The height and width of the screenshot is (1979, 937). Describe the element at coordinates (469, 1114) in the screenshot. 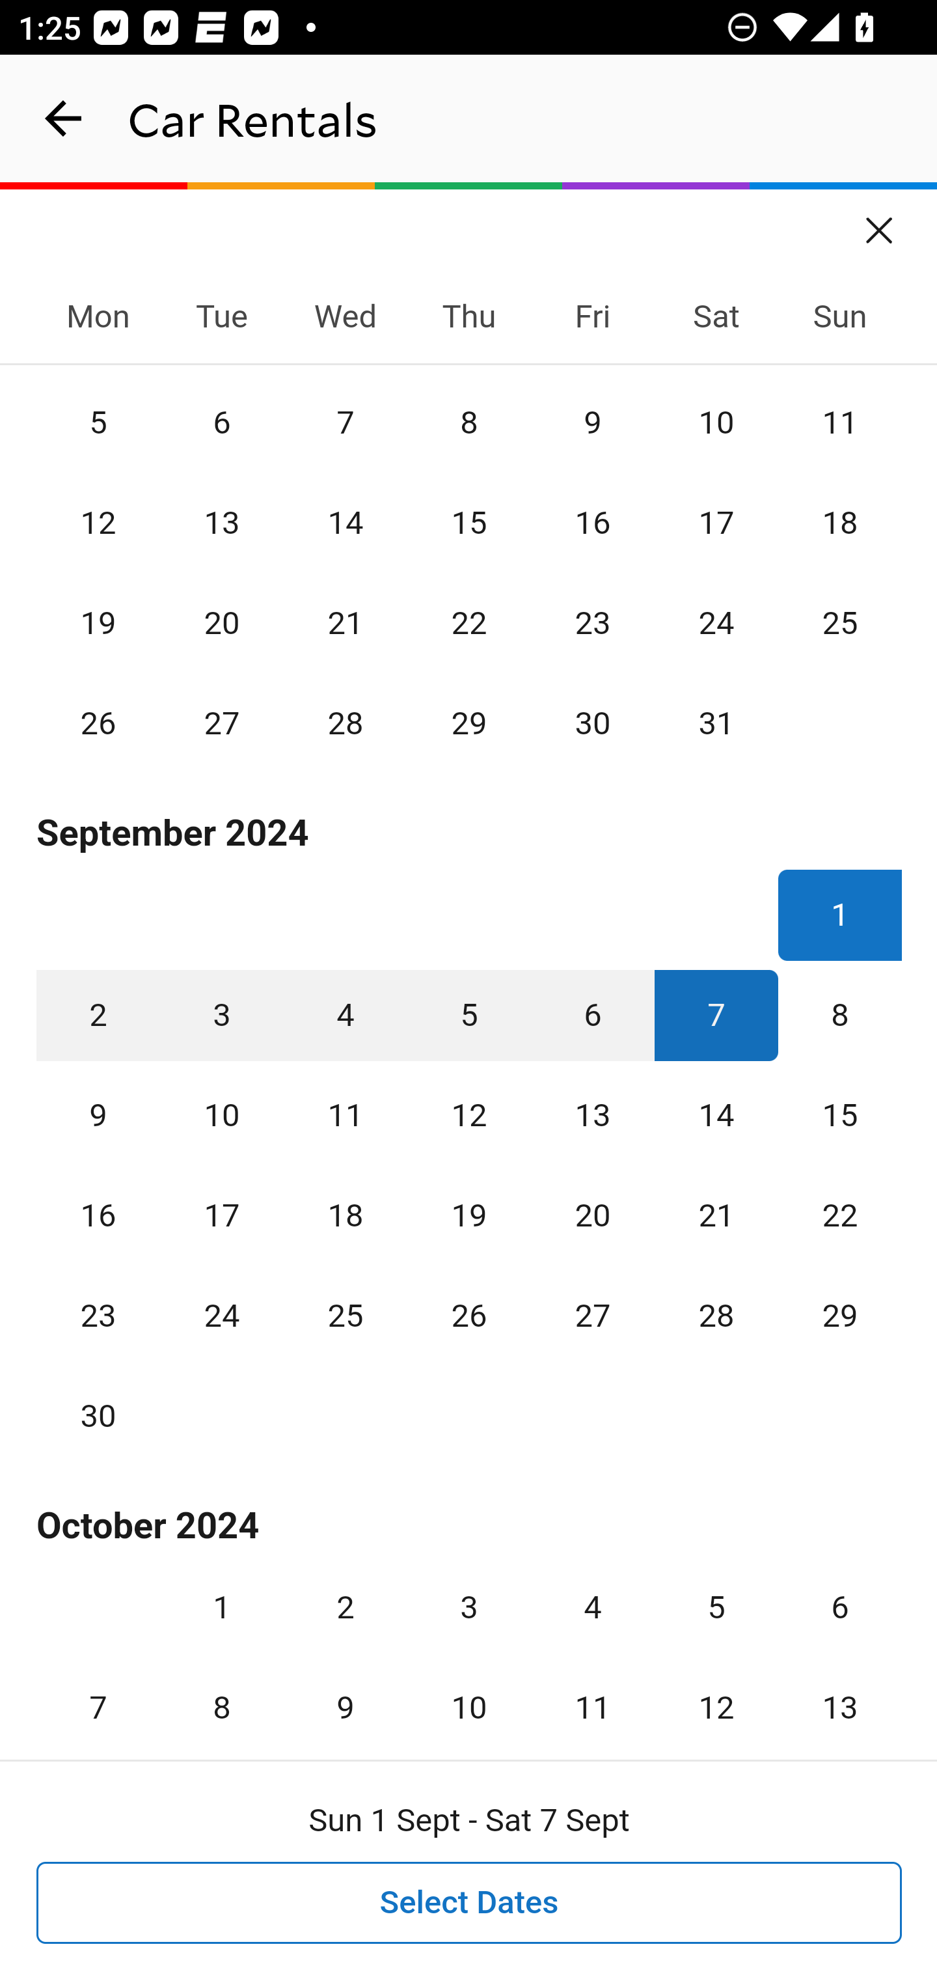

I see `12 September 2024` at that location.